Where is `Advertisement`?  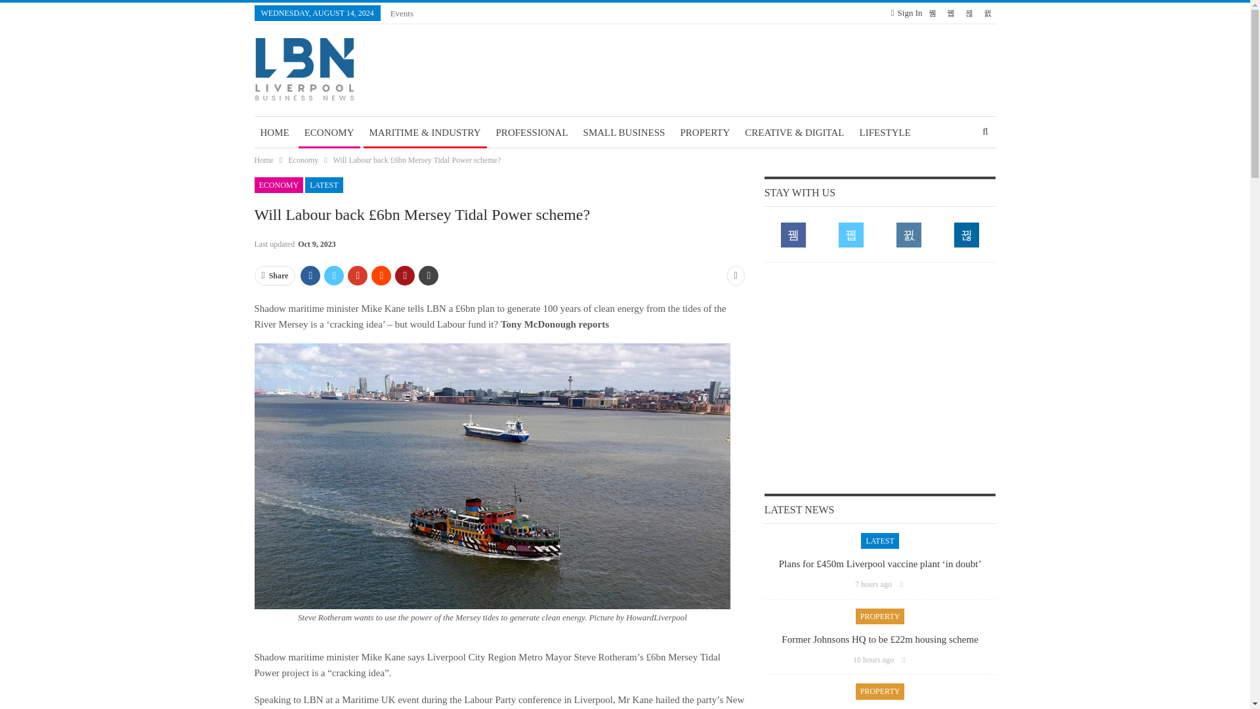 Advertisement is located at coordinates (880, 377).